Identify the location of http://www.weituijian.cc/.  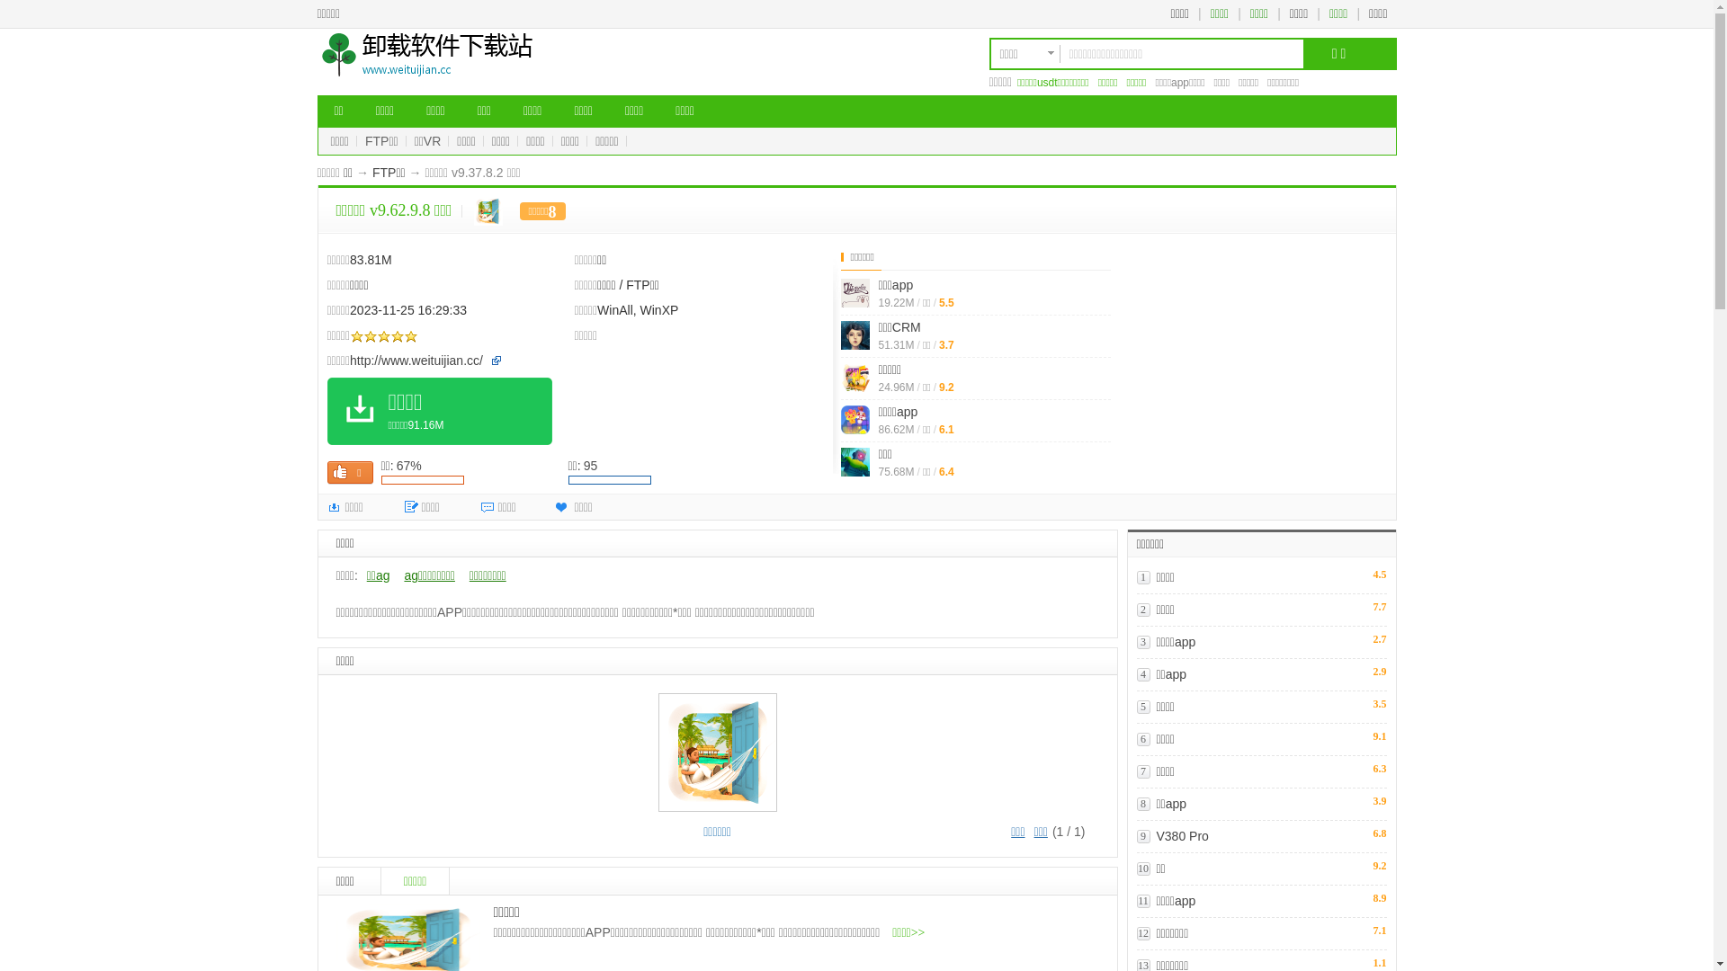
(416, 361).